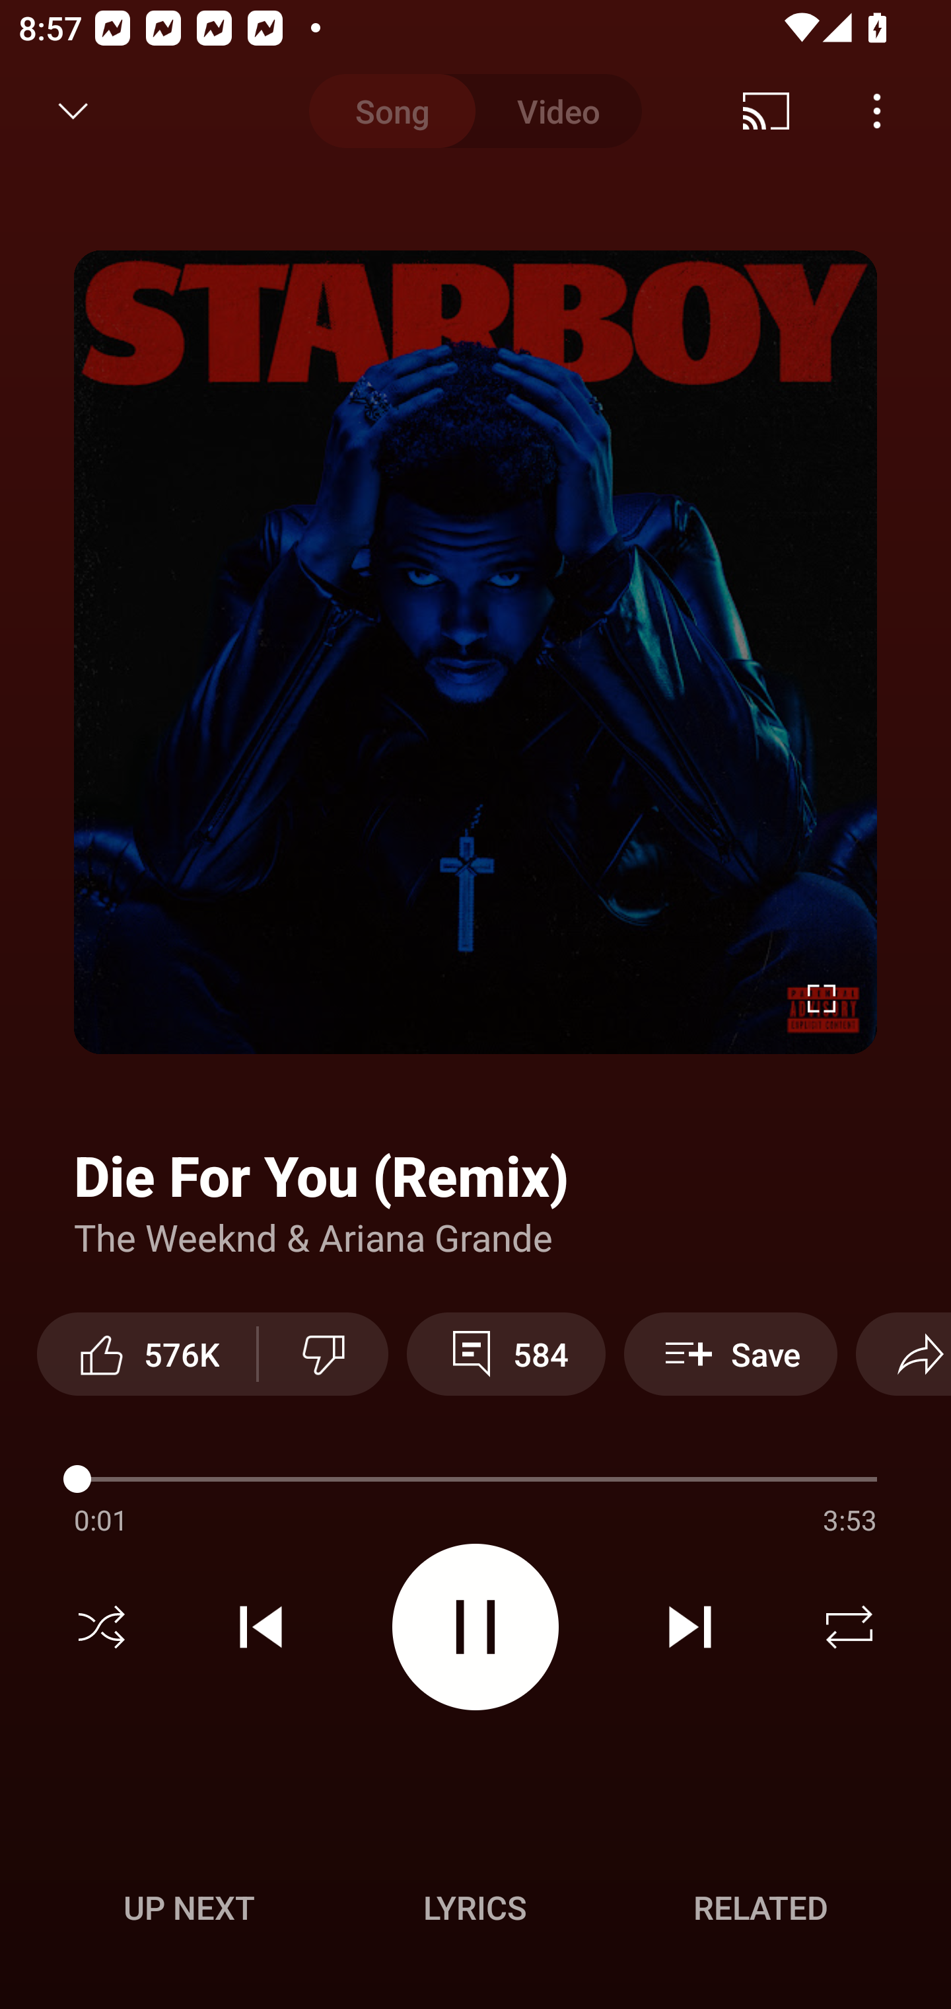 This screenshot has height=2009, width=951. I want to click on Next track, so click(689, 1627).